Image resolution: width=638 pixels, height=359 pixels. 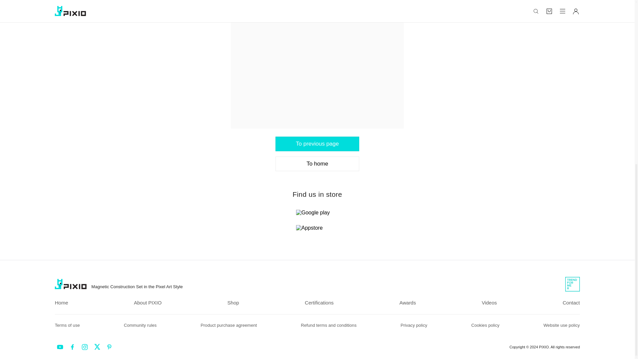 What do you see at coordinates (329, 325) in the screenshot?
I see `Refund terms and conditions` at bounding box center [329, 325].